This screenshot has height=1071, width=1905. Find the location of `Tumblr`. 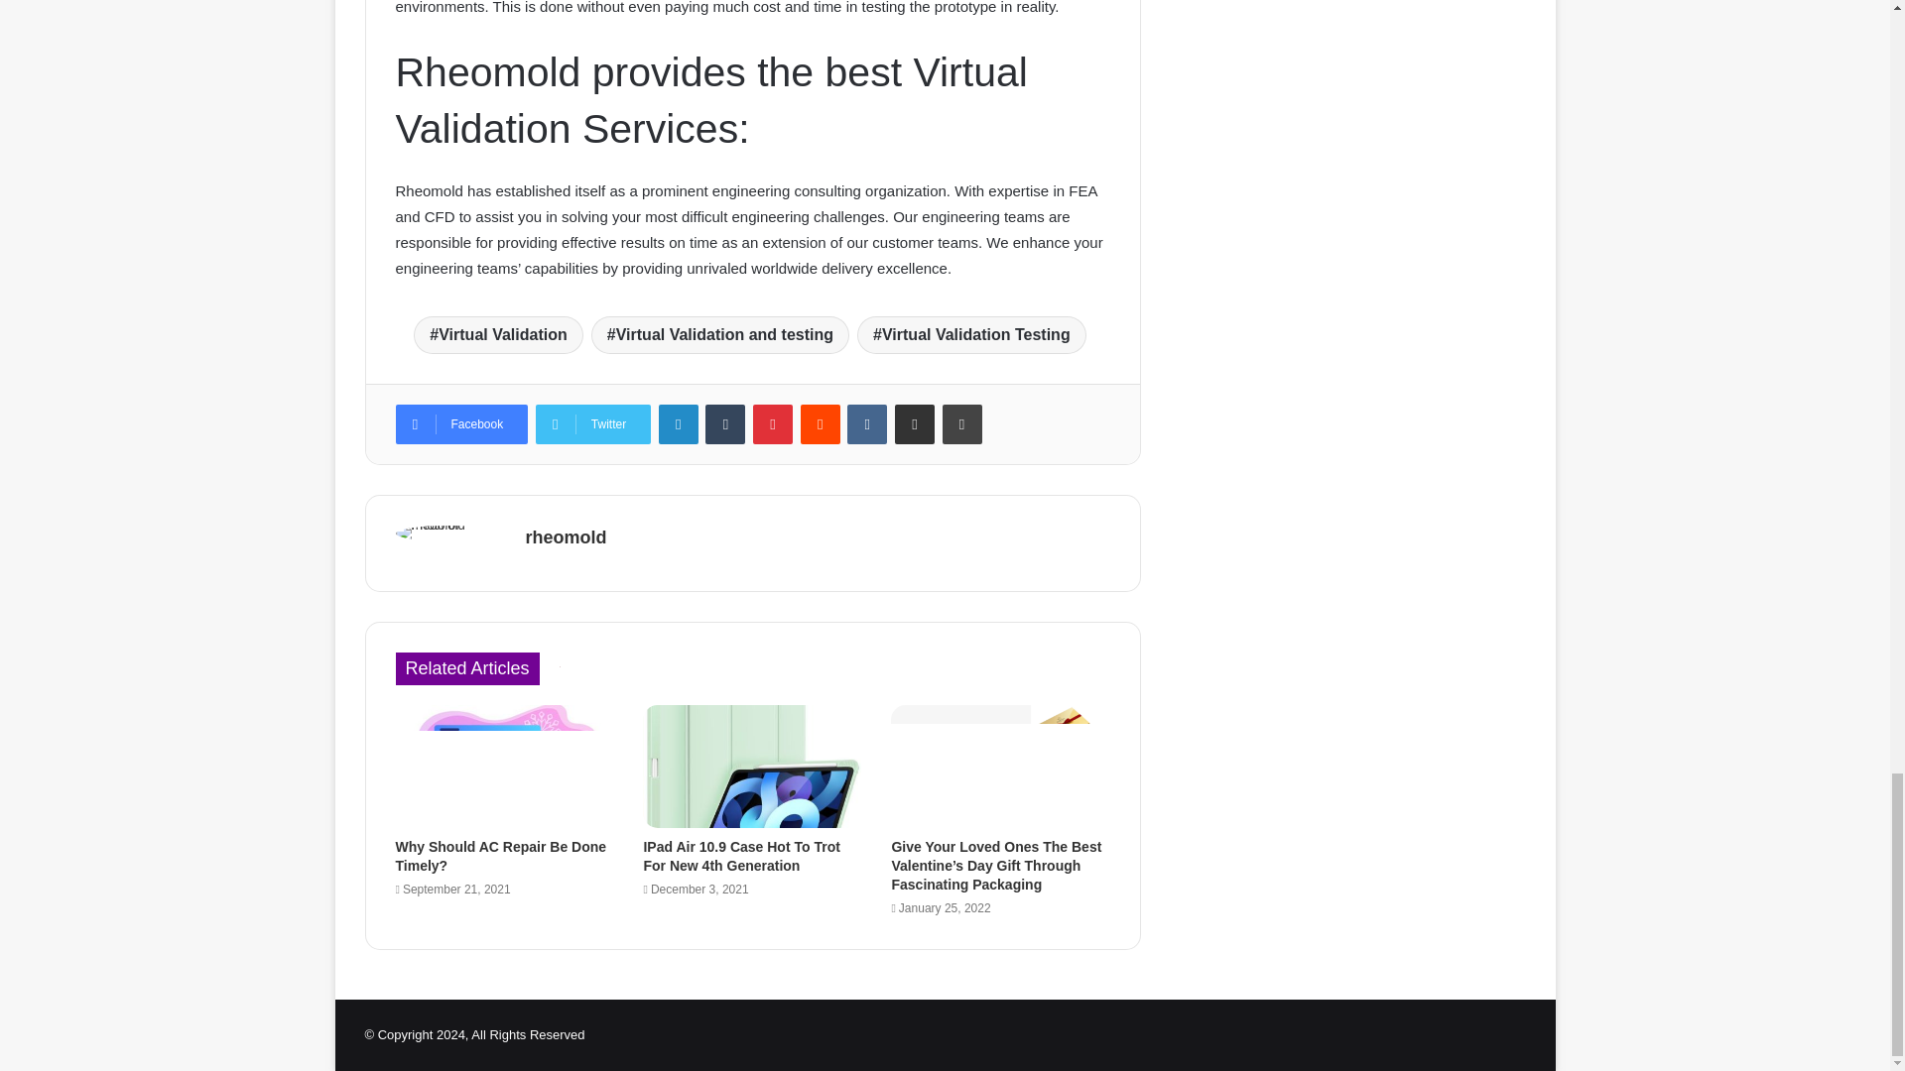

Tumblr is located at coordinates (724, 424).